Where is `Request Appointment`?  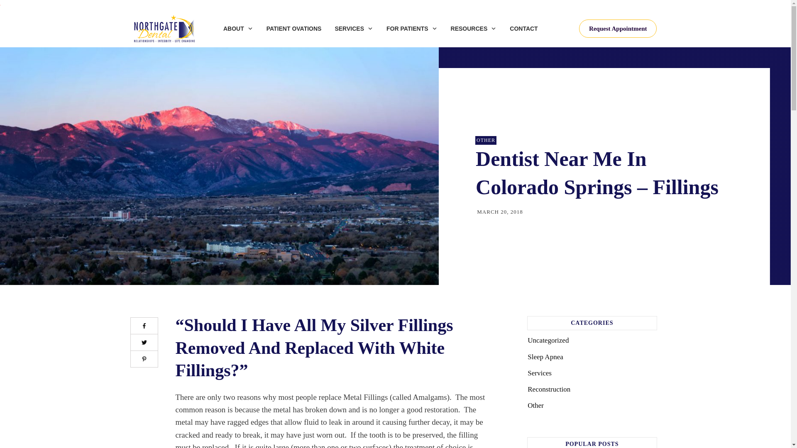 Request Appointment is located at coordinates (618, 28).